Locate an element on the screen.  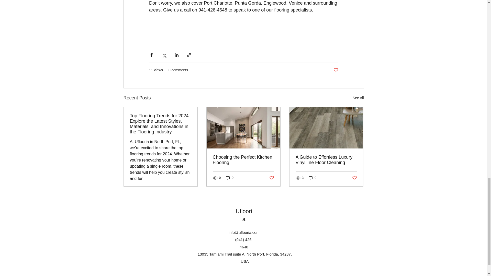
Post not marked as liked is located at coordinates (272, 178).